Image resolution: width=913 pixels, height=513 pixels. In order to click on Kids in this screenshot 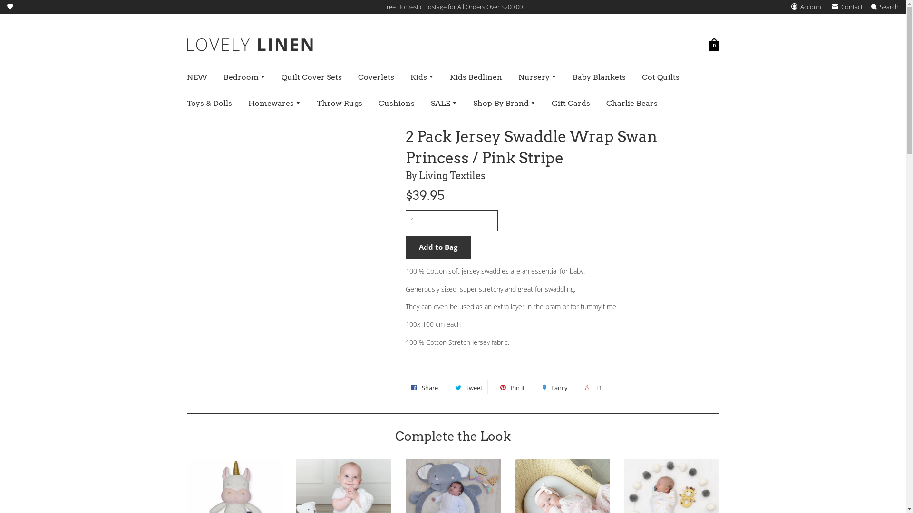, I will do `click(422, 77)`.